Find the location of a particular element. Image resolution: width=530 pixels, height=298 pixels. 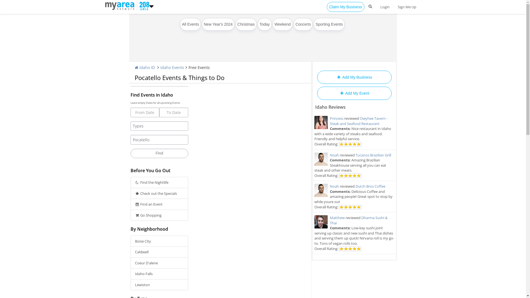

Find is located at coordinates (159, 153).